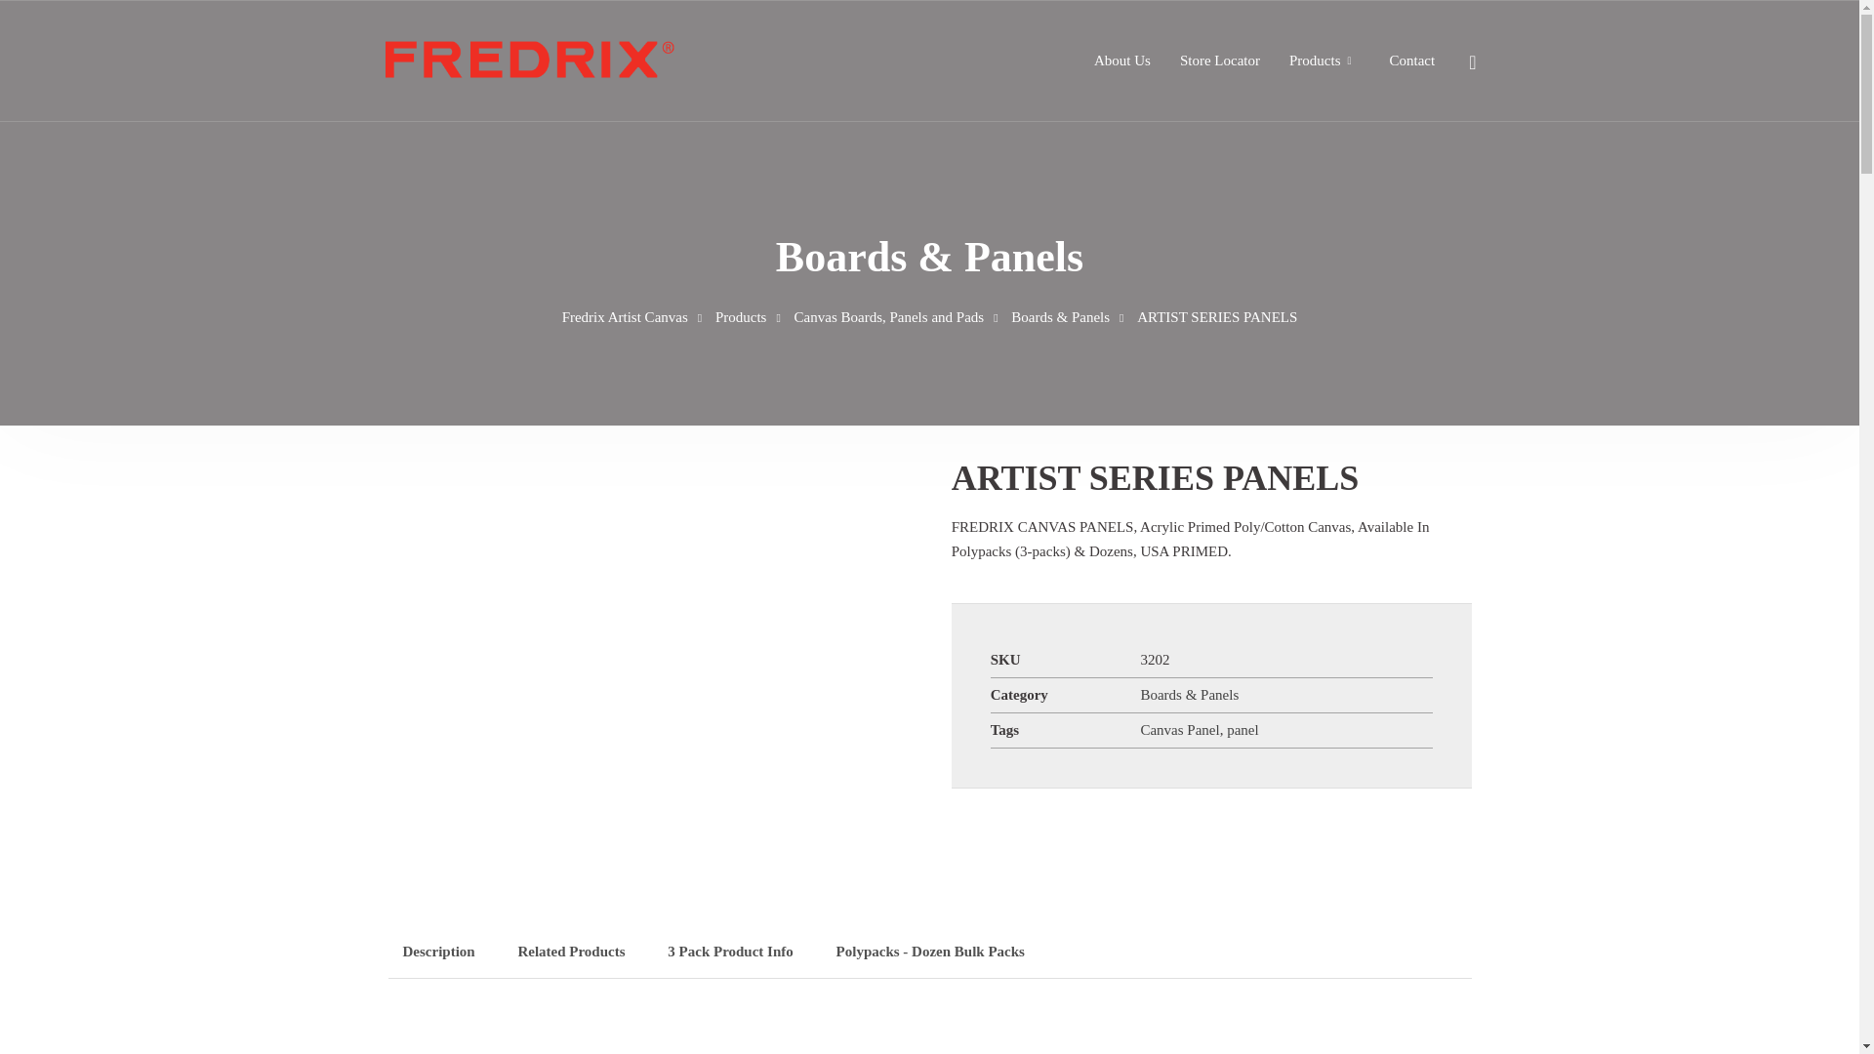 The image size is (1874, 1054). I want to click on Go to Products., so click(741, 316).